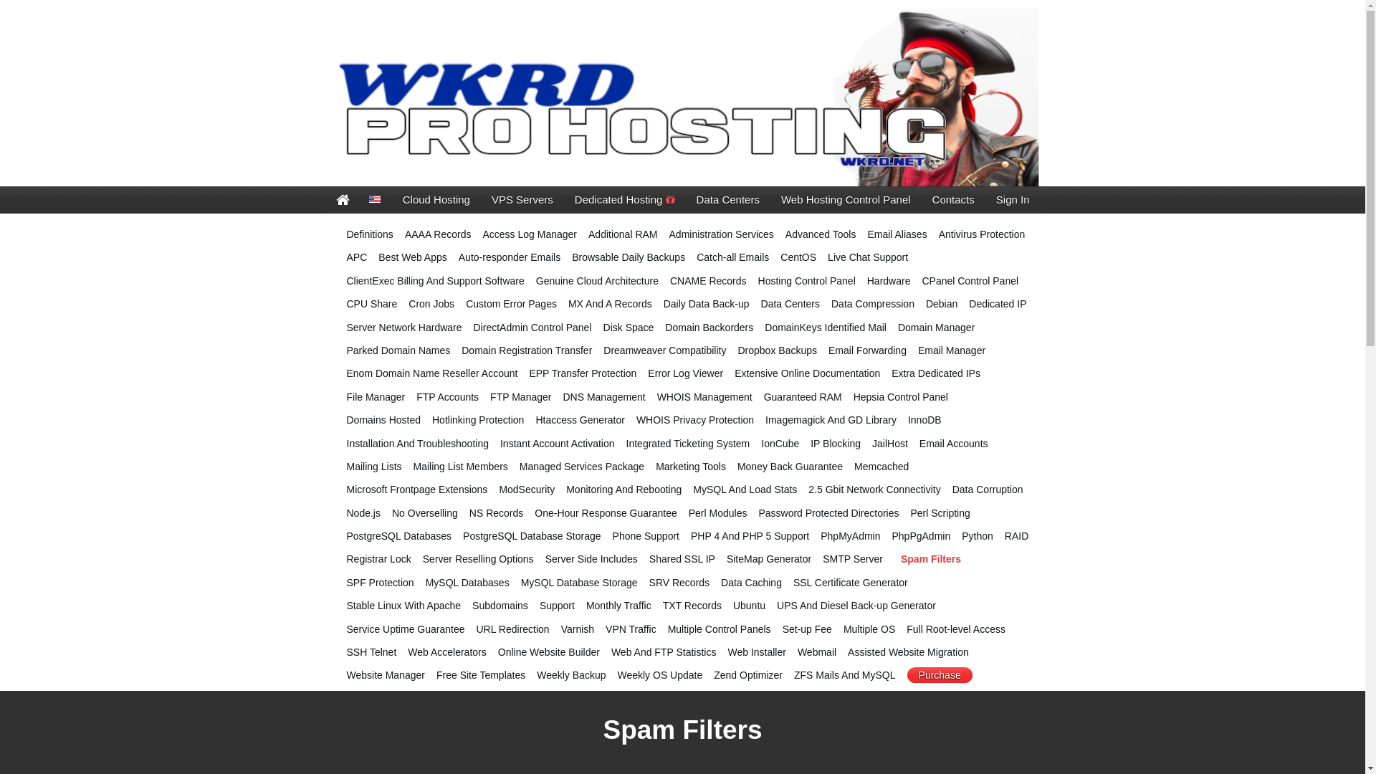 The image size is (1376, 774). I want to click on Python, so click(978, 536).